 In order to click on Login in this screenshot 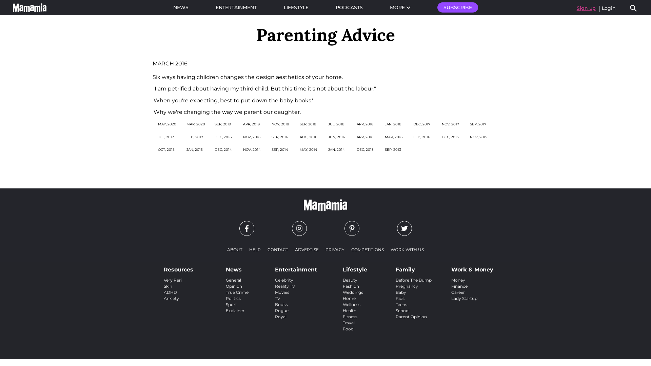, I will do `click(609, 8)`.